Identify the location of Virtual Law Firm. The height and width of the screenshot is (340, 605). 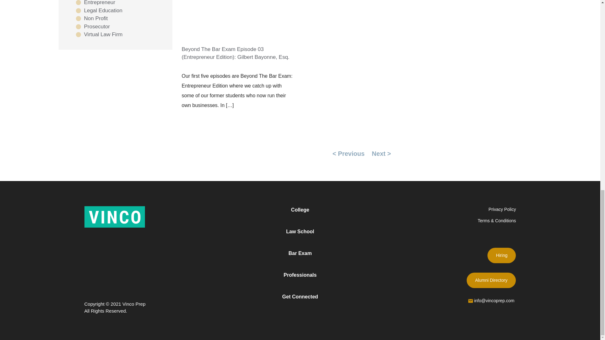
(99, 35).